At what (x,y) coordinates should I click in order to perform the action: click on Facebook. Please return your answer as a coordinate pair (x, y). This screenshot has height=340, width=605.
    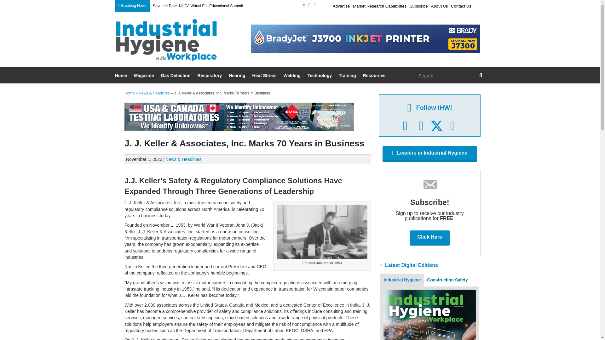
    Looking at the image, I should click on (405, 126).